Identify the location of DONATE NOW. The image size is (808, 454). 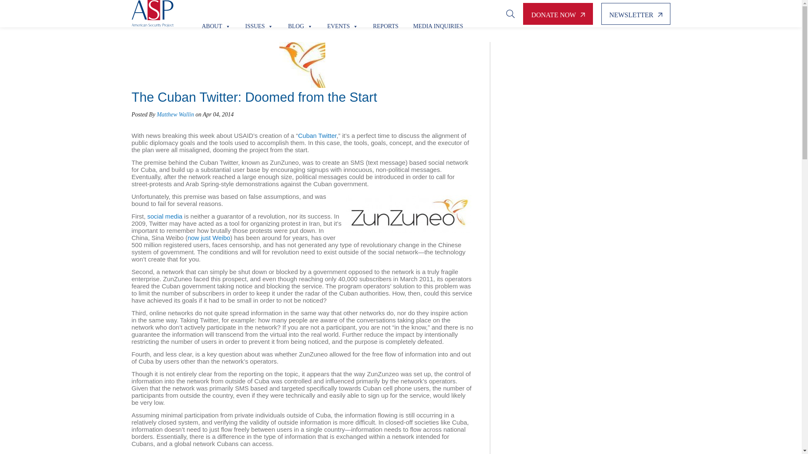
(557, 13).